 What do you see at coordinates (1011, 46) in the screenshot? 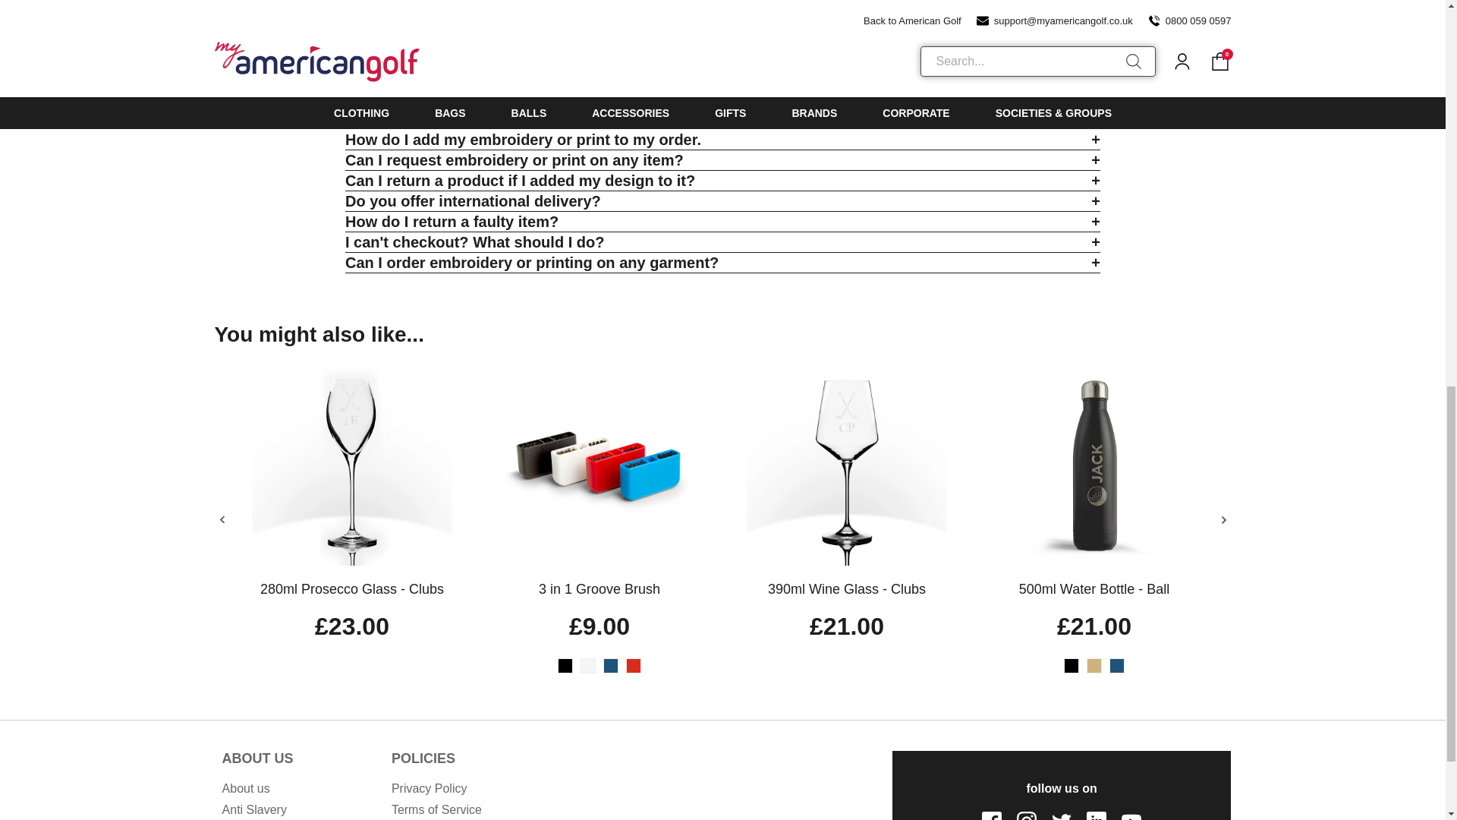
I see `SHIPPING` at bounding box center [1011, 46].